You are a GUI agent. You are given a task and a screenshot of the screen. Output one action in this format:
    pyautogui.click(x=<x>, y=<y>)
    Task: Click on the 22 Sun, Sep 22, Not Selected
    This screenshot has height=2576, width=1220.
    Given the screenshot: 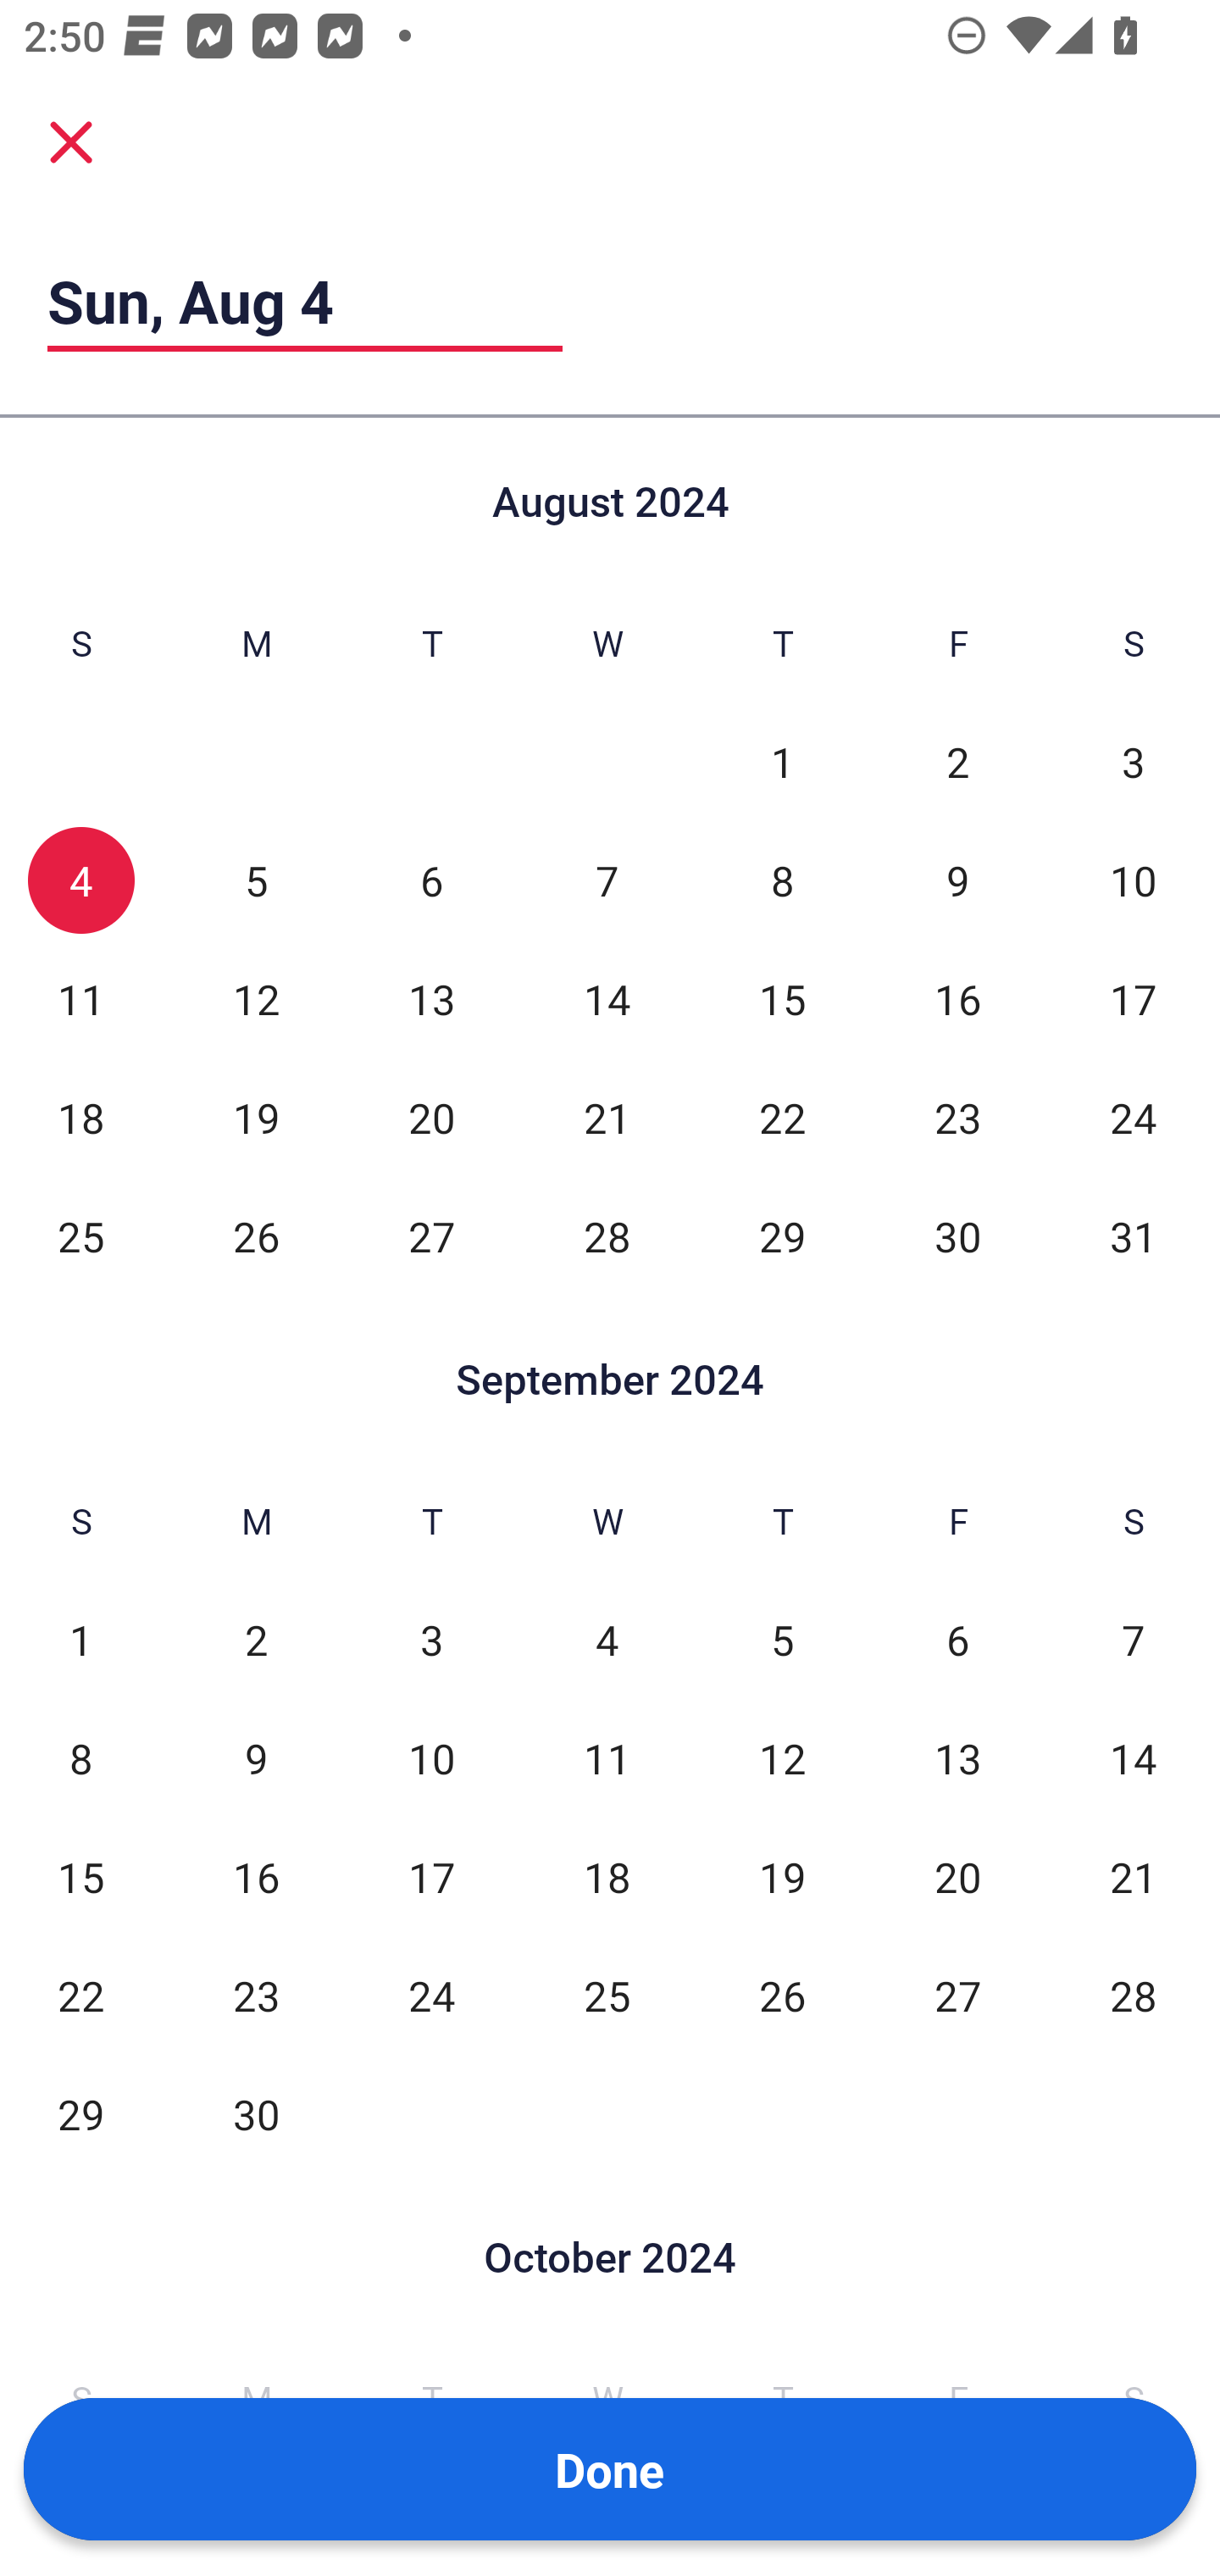 What is the action you would take?
    pyautogui.click(x=80, y=1996)
    